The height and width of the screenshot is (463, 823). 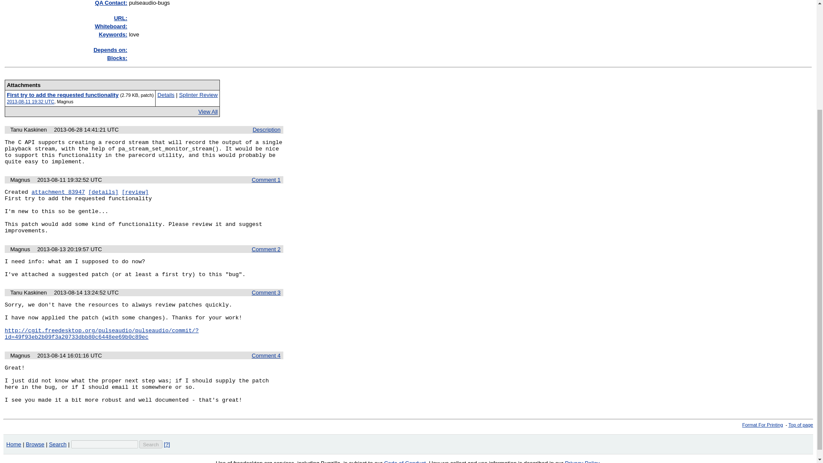 What do you see at coordinates (266, 179) in the screenshot?
I see `Comment 1` at bounding box center [266, 179].